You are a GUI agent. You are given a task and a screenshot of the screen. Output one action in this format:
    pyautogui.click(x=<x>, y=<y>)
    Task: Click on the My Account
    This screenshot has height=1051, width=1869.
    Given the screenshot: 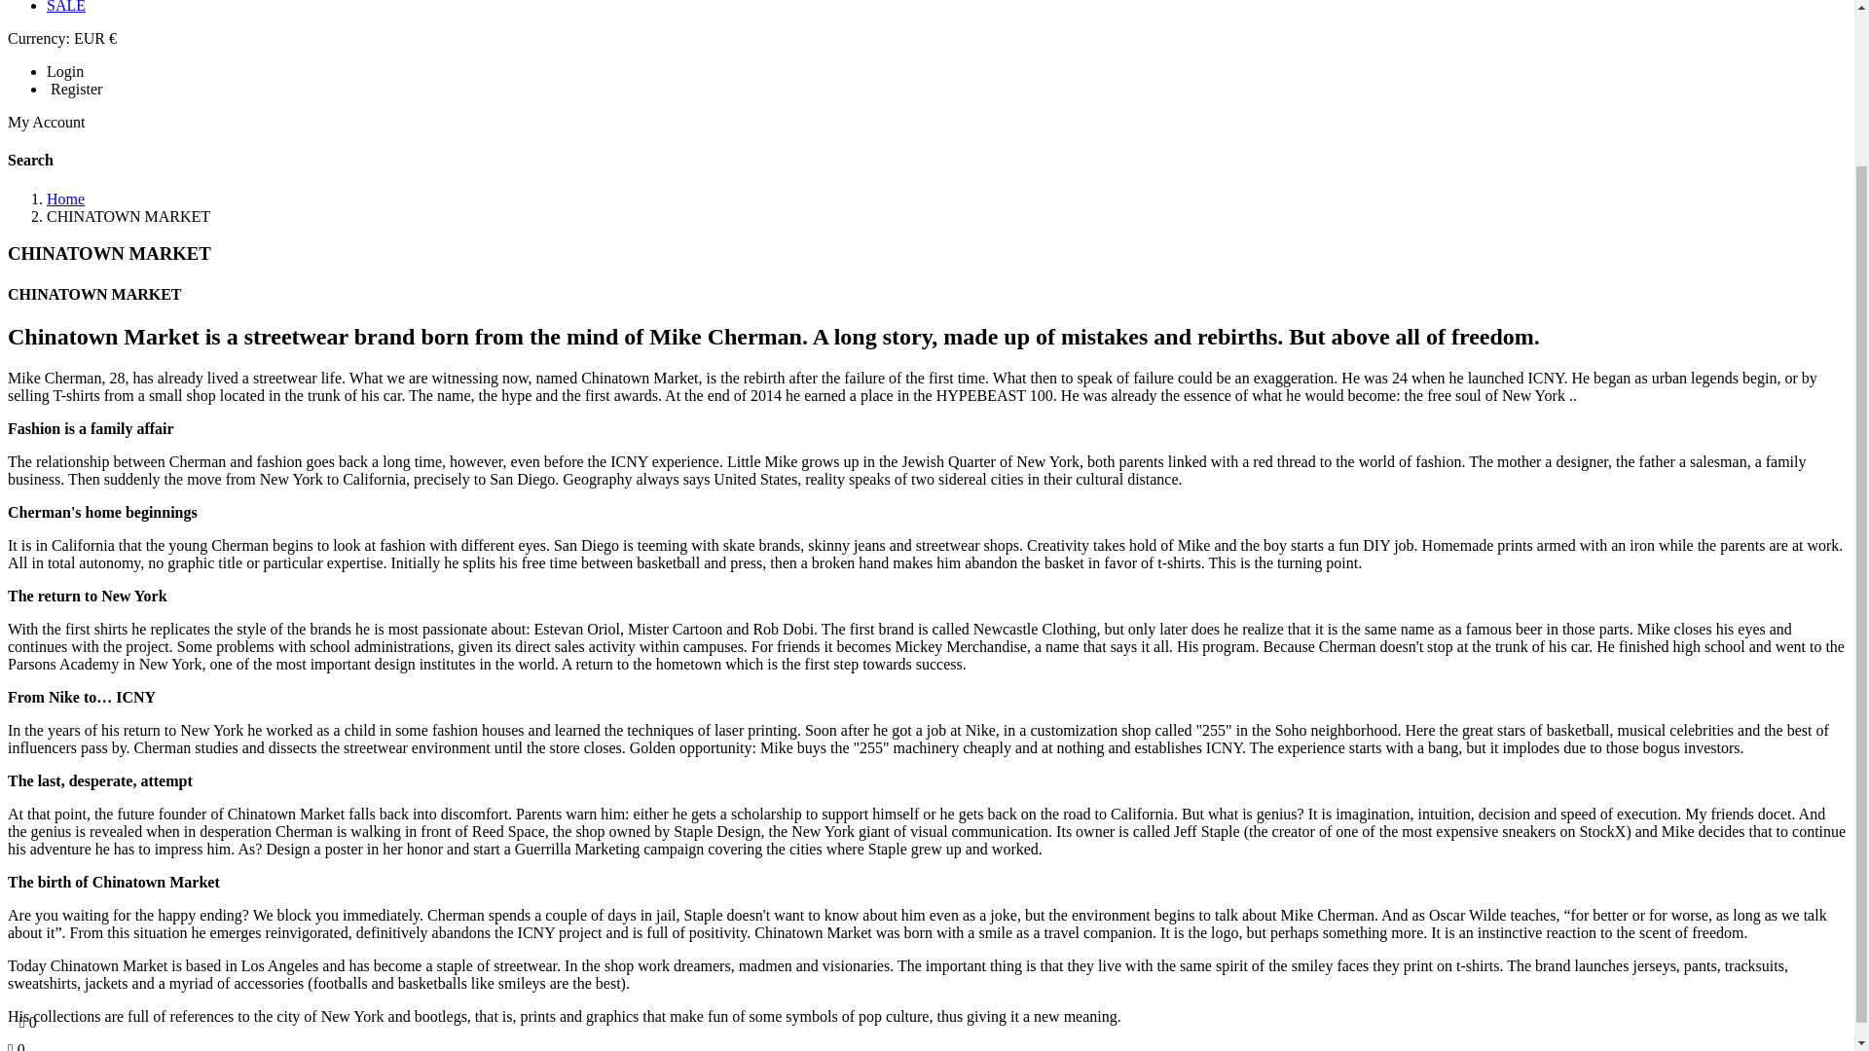 What is the action you would take?
    pyautogui.click(x=47, y=121)
    